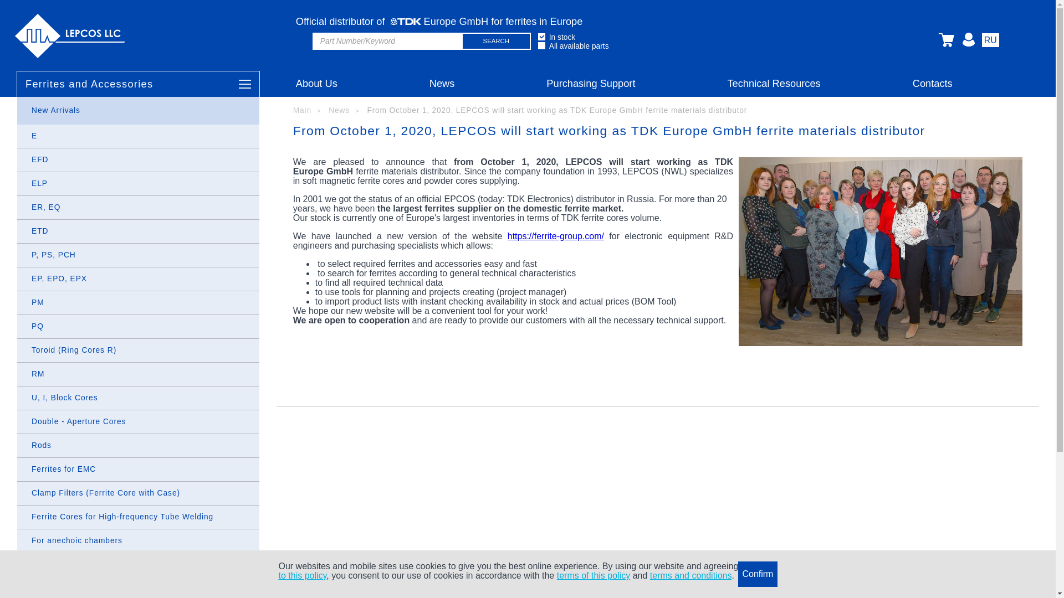 Image resolution: width=1064 pixels, height=598 pixels. What do you see at coordinates (774, 109) in the screenshot?
I see `Tech Library` at bounding box center [774, 109].